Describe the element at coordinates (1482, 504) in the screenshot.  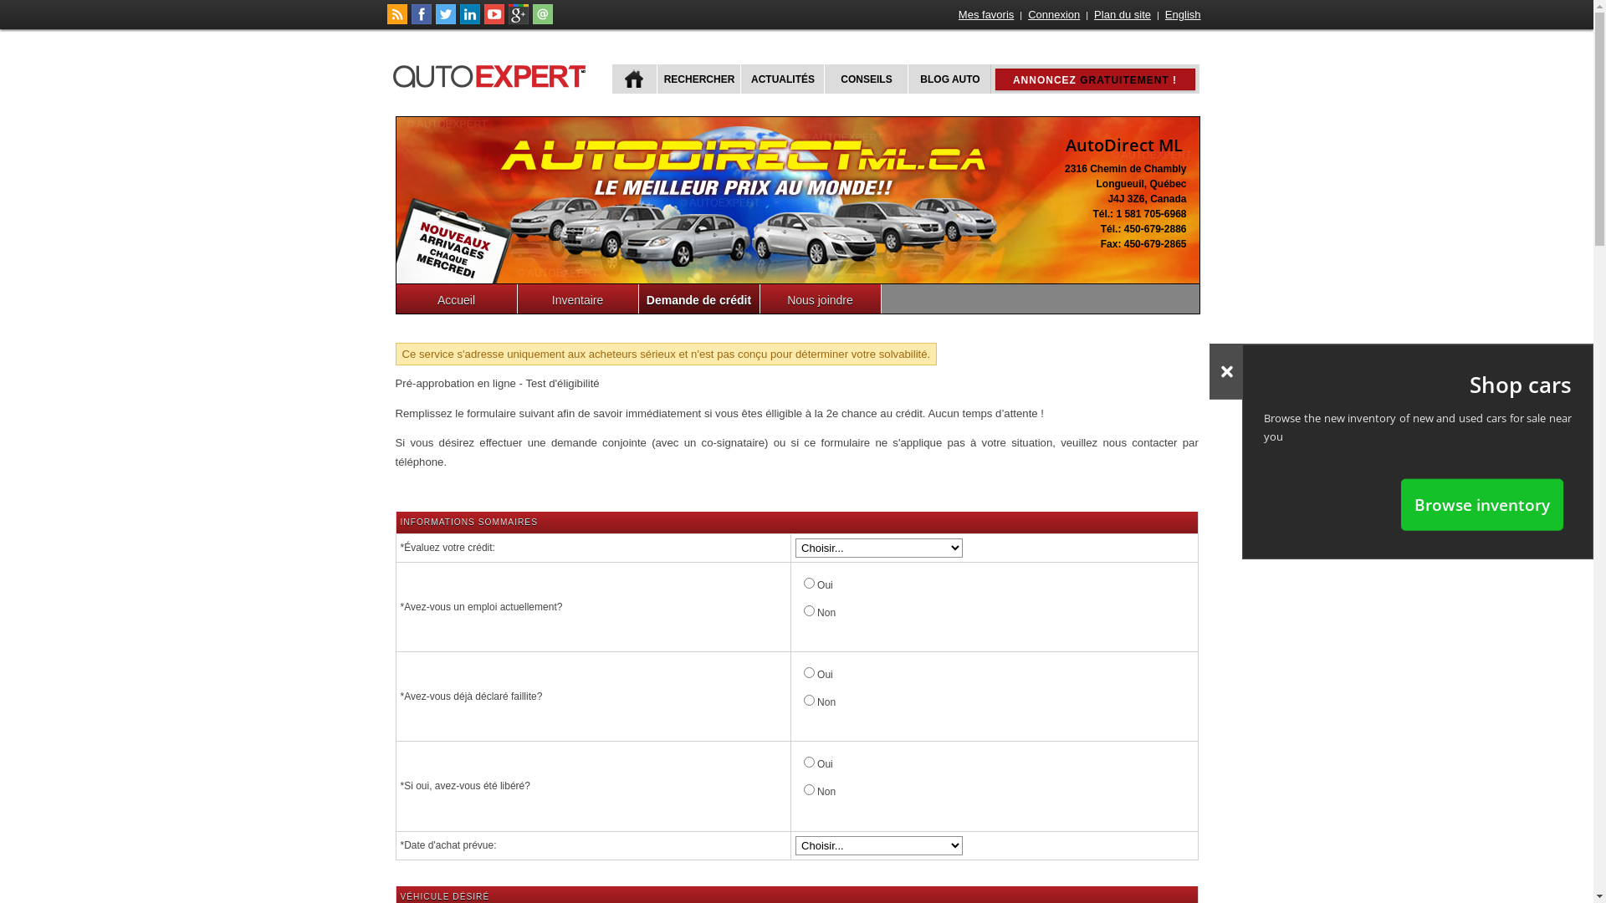
I see `Browse inventory` at that location.